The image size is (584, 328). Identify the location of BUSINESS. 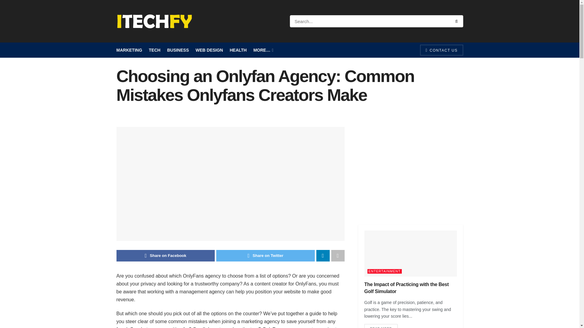
(178, 50).